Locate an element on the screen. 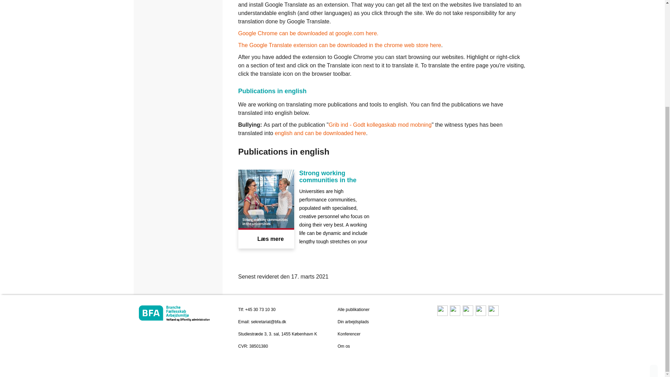  konferencer is located at coordinates (349, 334).